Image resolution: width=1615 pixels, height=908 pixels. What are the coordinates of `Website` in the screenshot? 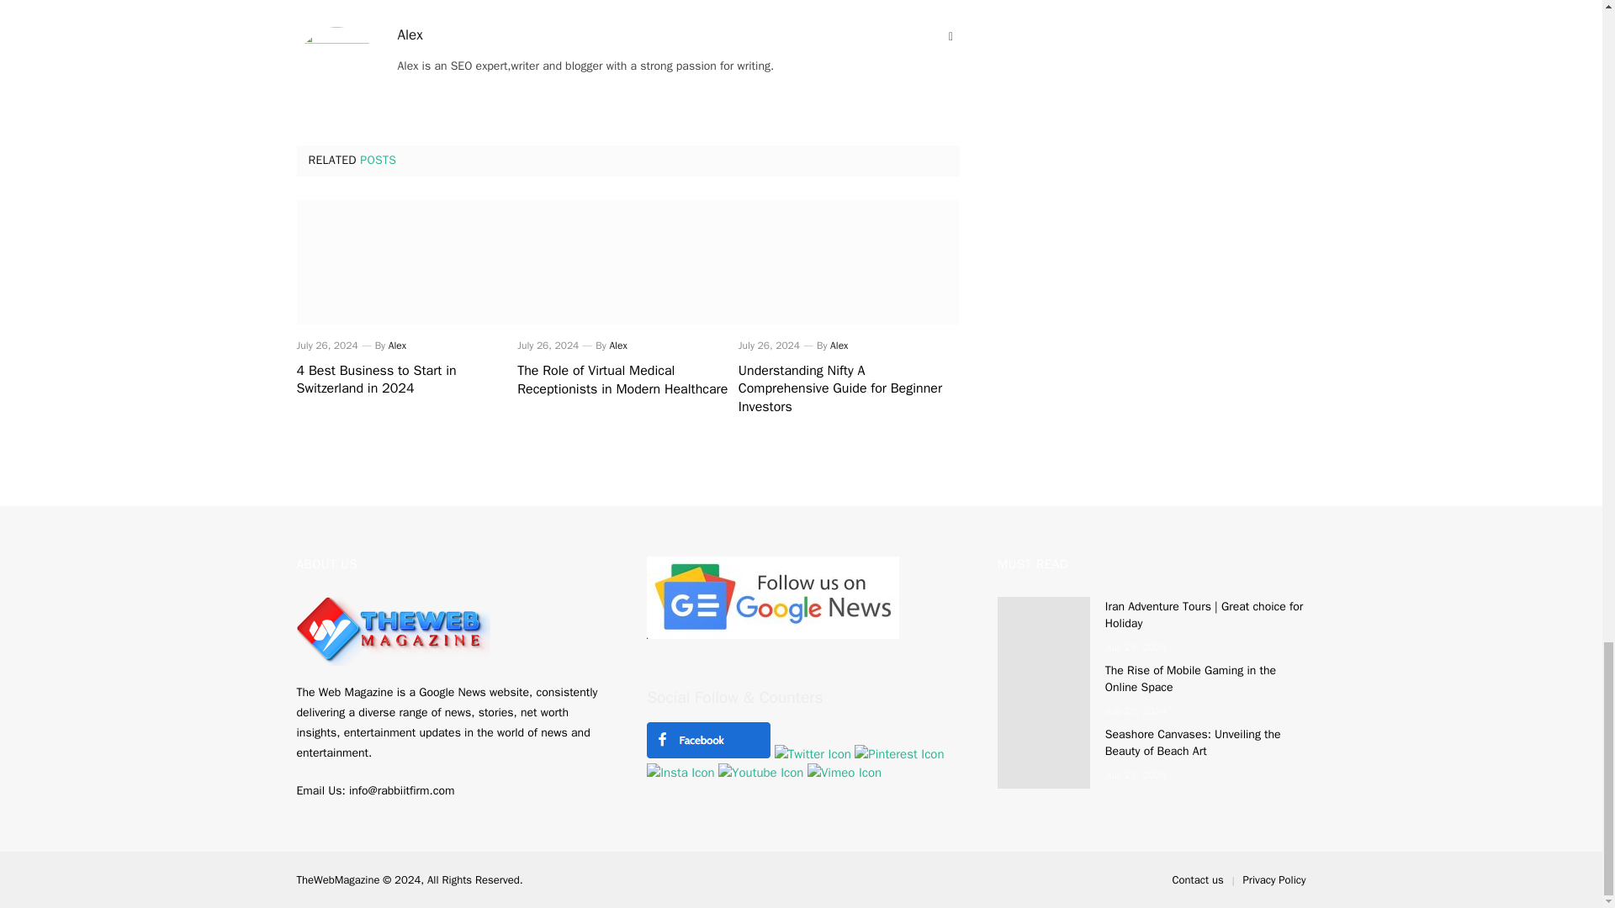 It's located at (950, 37).